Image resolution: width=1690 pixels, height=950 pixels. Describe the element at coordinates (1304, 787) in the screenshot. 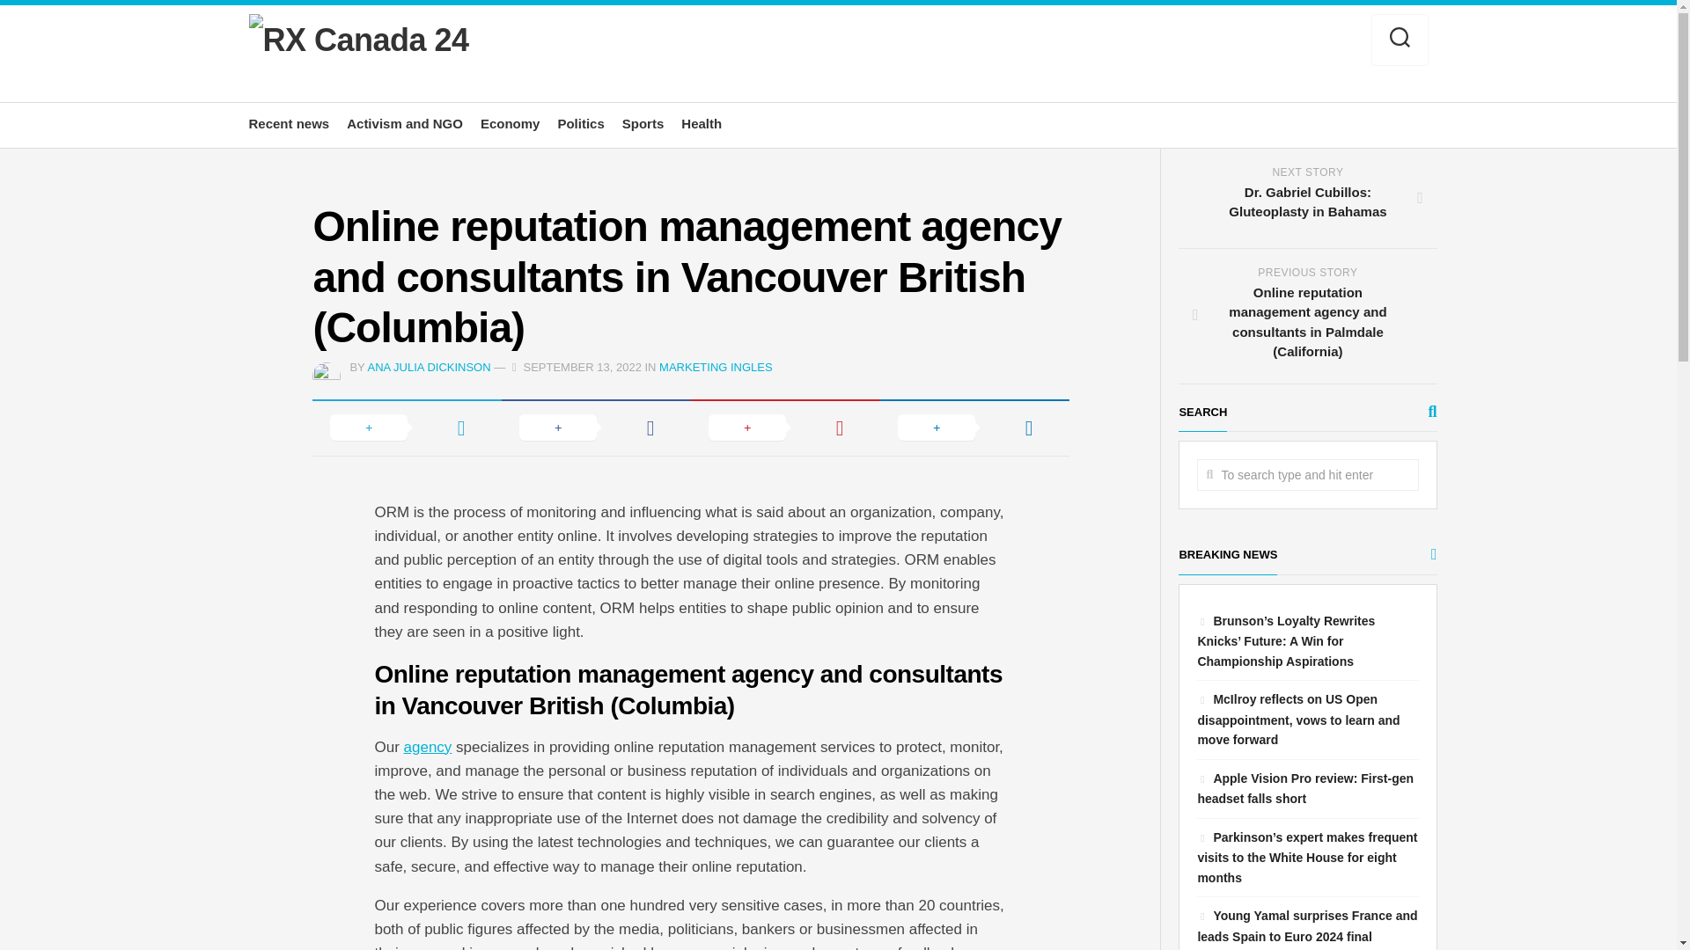

I see `Apple Vision Pro review: First-gen headset falls short` at that location.